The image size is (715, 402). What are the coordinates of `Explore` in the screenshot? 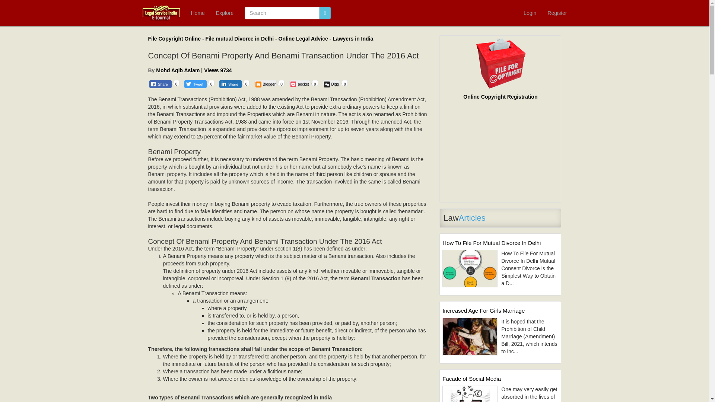 It's located at (224, 13).